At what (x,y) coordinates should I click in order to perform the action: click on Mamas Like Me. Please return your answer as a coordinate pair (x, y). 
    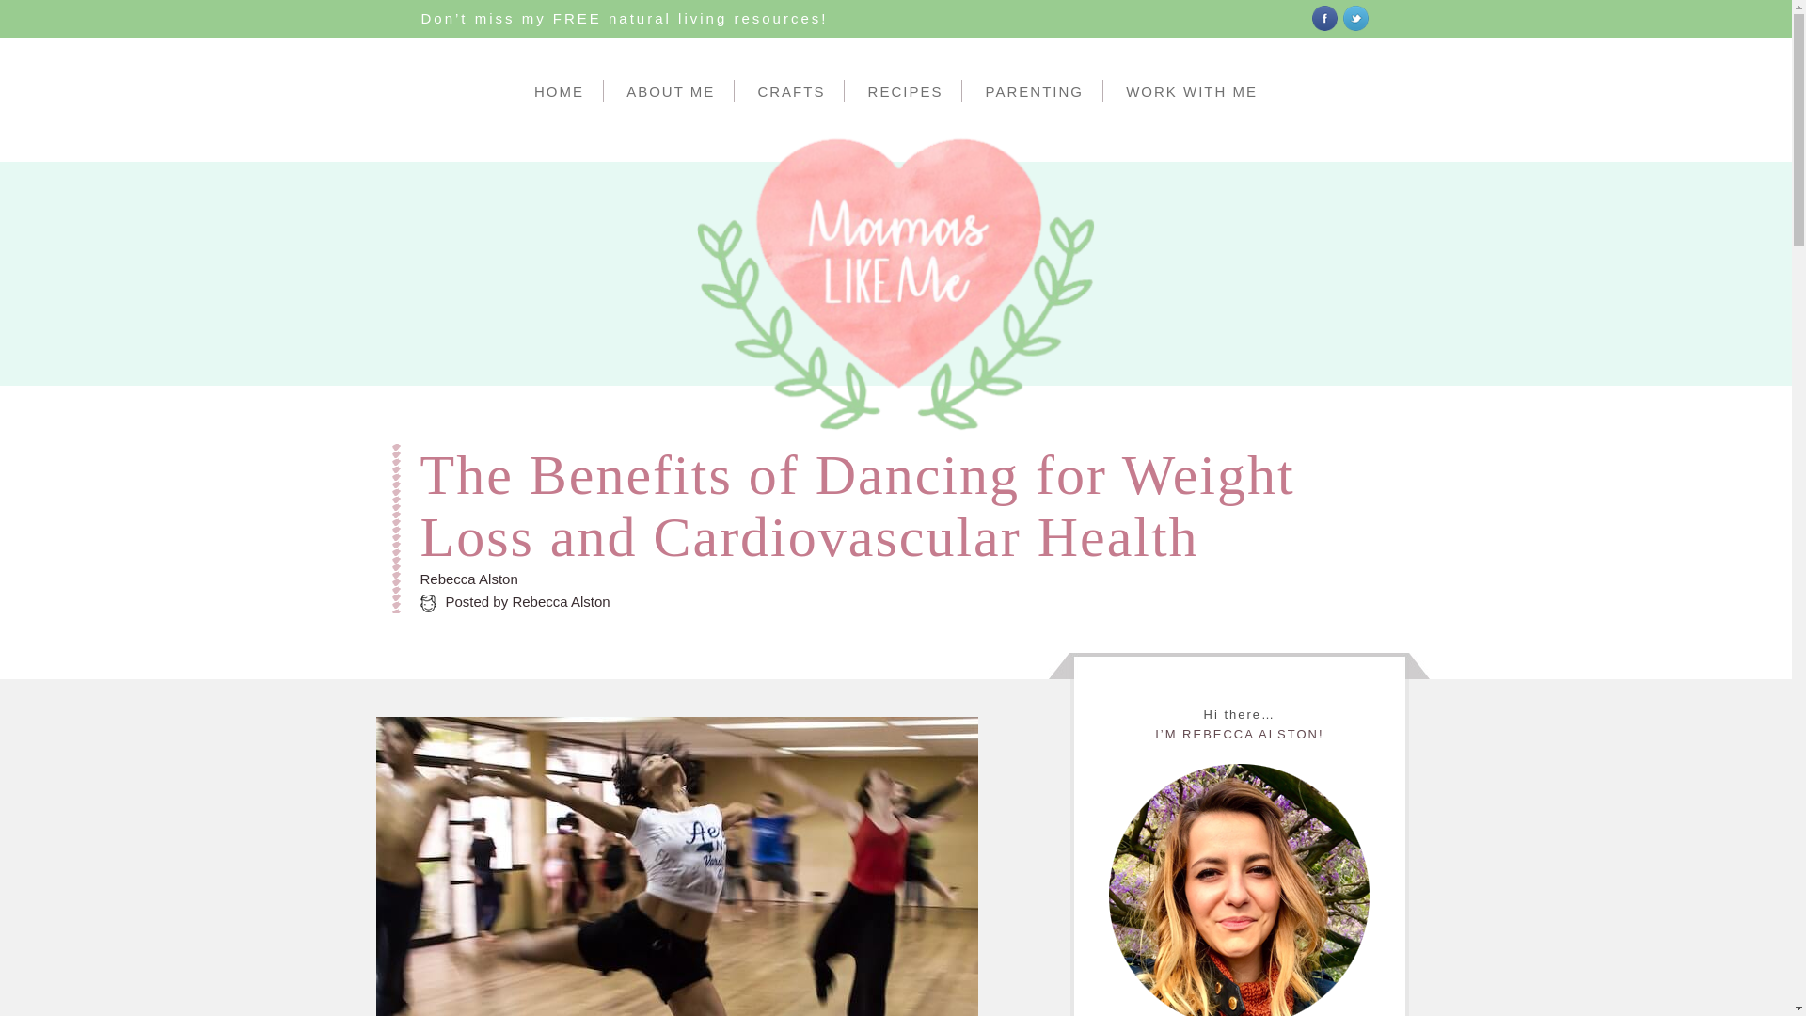
    Looking at the image, I should click on (66, 461).